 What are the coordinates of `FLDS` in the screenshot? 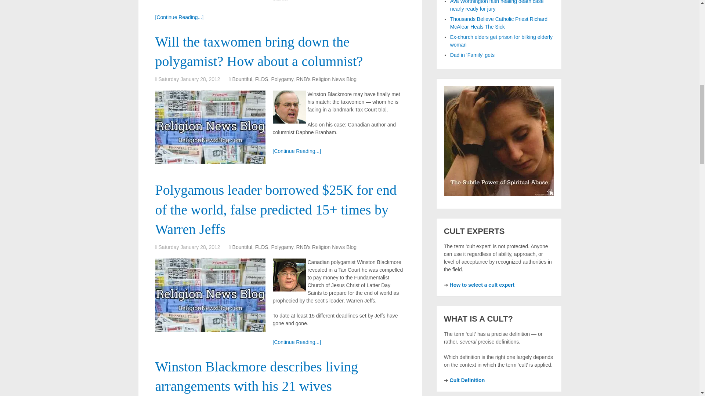 It's located at (262, 247).